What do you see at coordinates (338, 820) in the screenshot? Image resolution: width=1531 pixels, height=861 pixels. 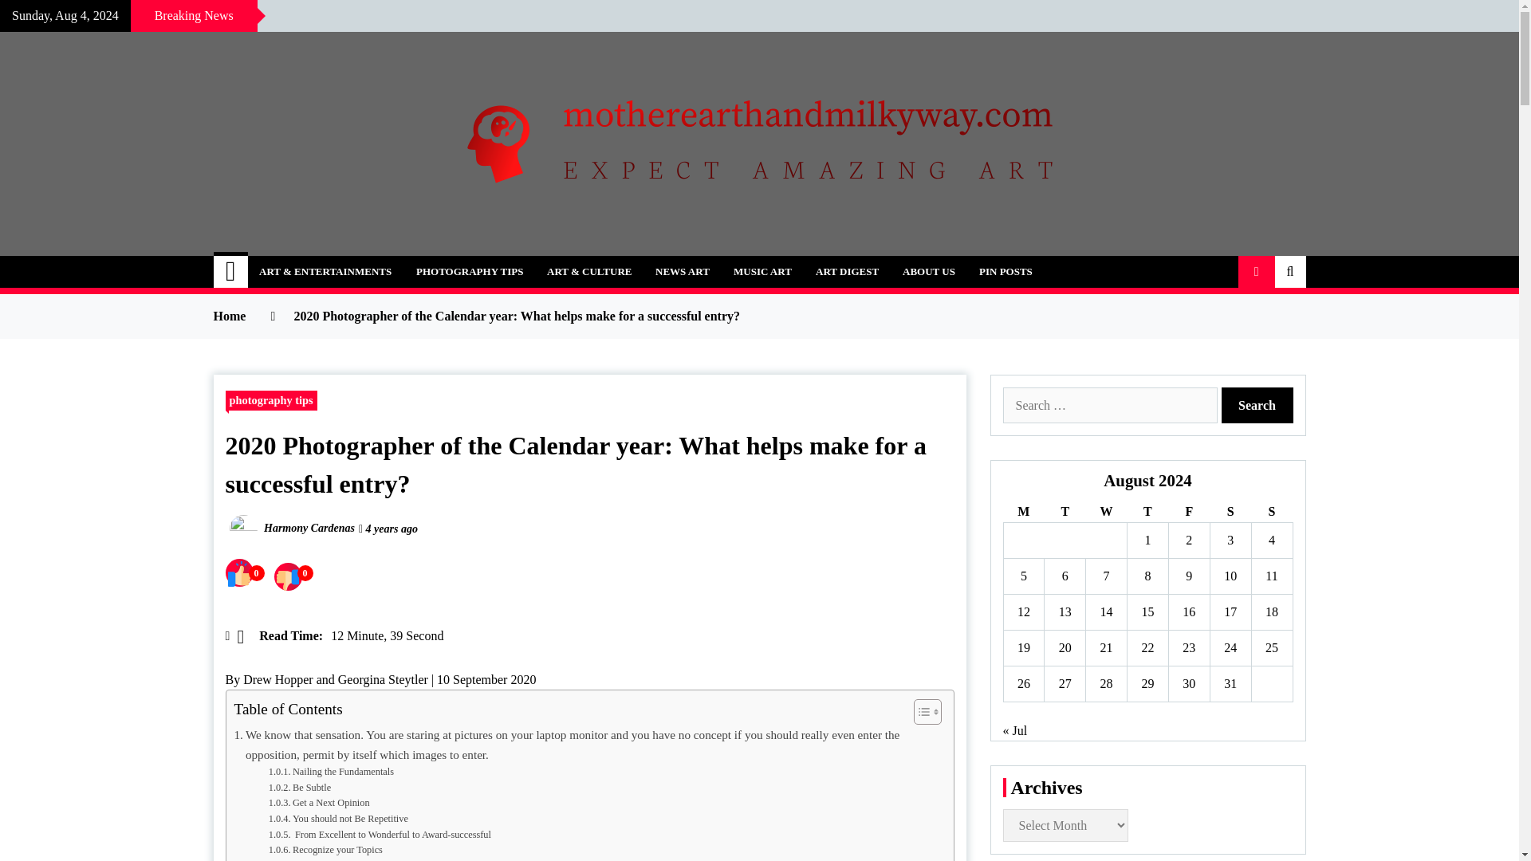 I see `You should not Be Repetitive` at bounding box center [338, 820].